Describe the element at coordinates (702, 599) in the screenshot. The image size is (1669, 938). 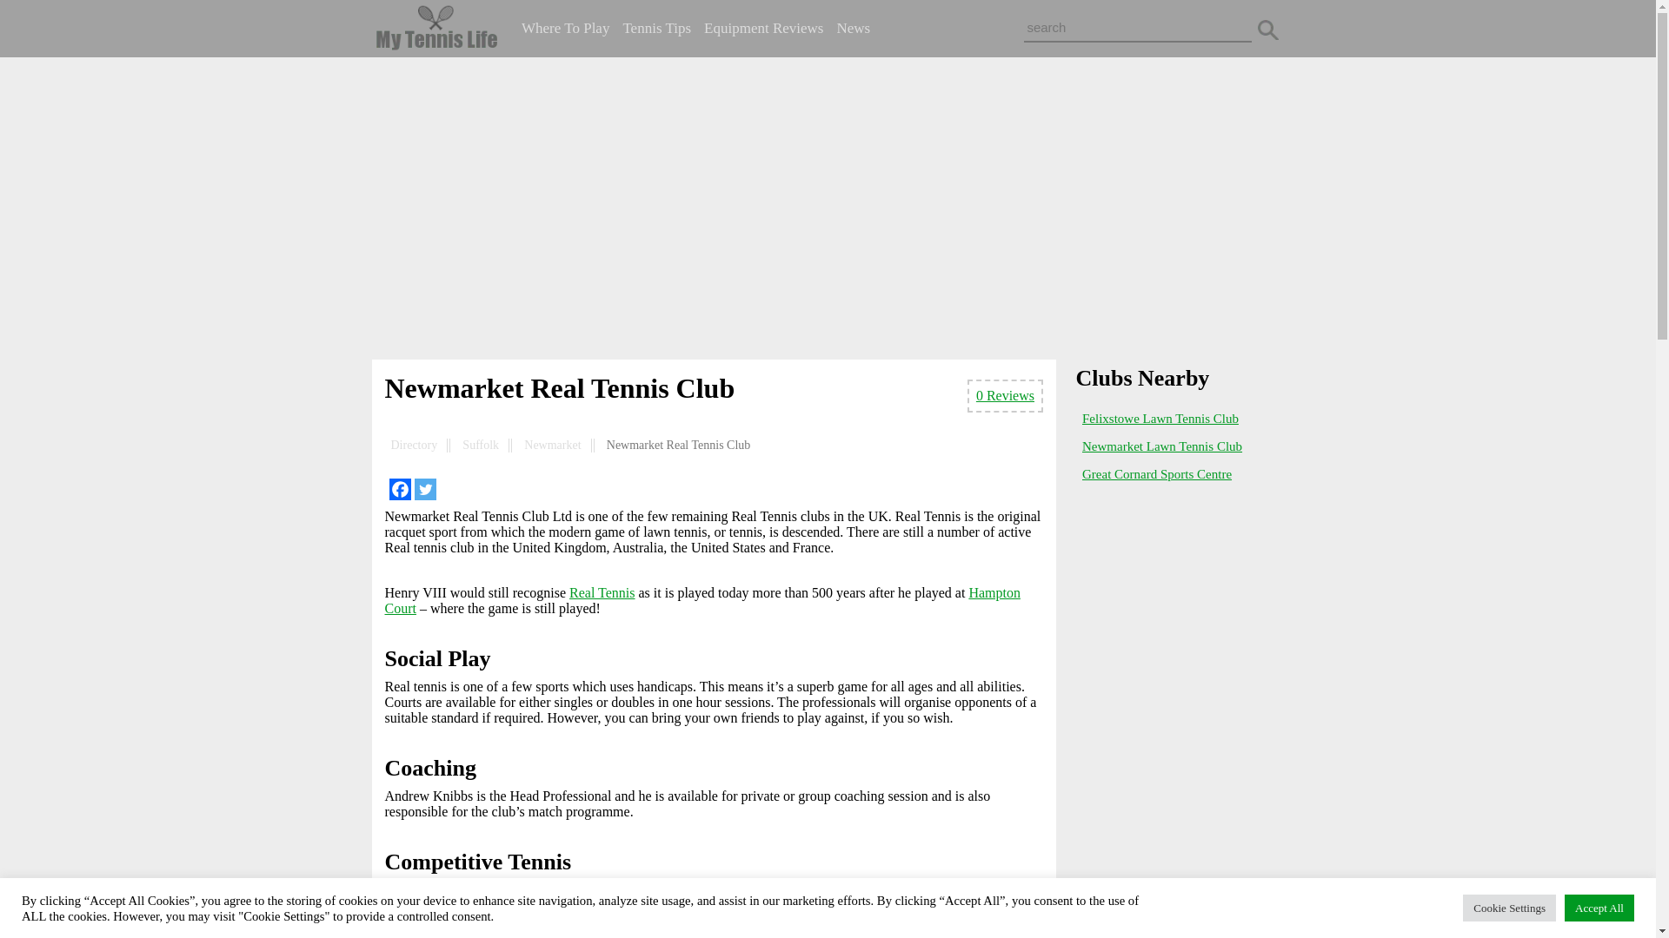
I see `Hampton Court` at that location.